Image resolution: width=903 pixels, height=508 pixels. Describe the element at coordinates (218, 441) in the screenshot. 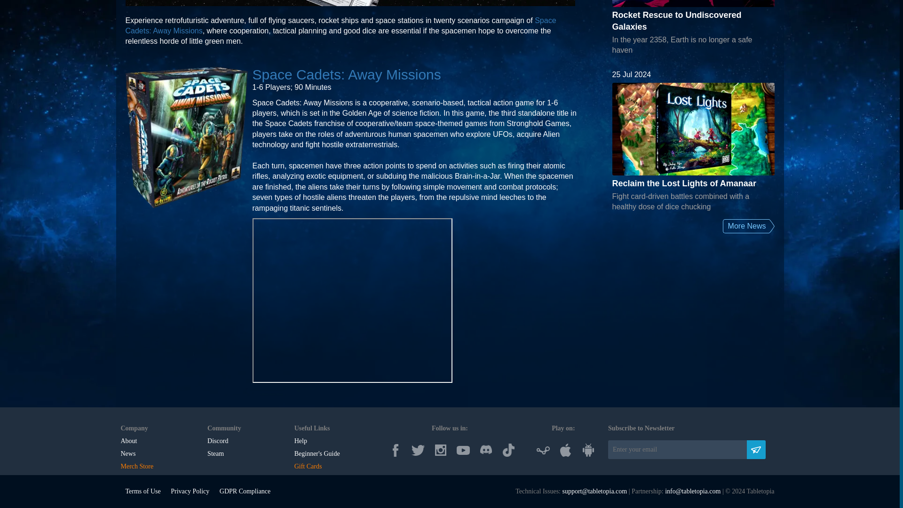

I see `Discord` at that location.